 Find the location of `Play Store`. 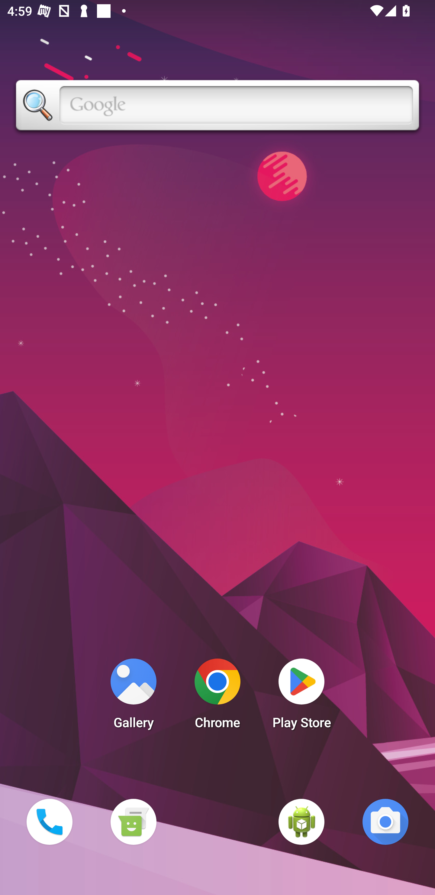

Play Store is located at coordinates (301, 697).